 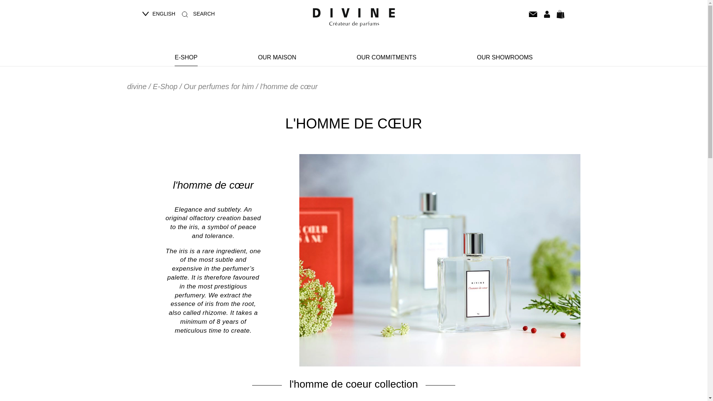 I want to click on View your shopping cart, so click(x=560, y=14).